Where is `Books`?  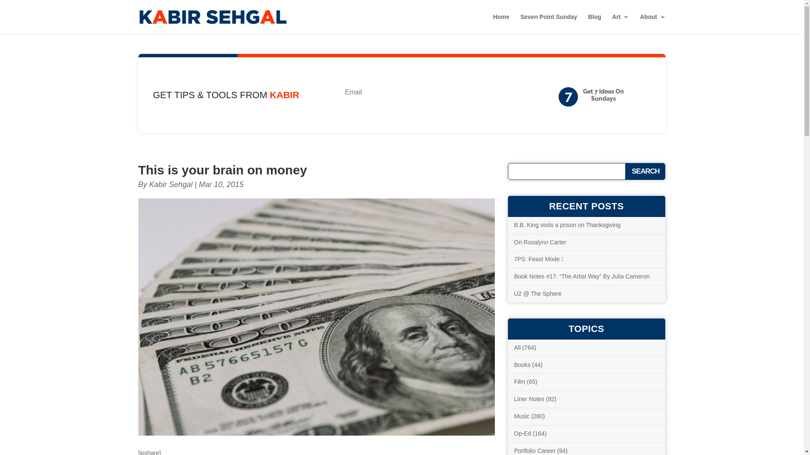 Books is located at coordinates (522, 365).